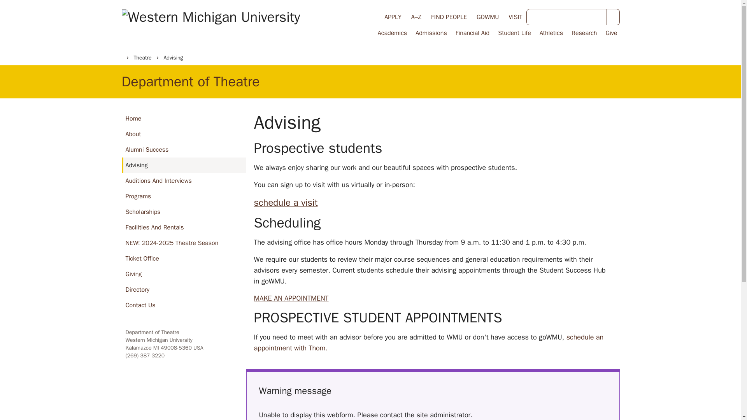  Describe the element at coordinates (393, 17) in the screenshot. I see `APPLY` at that location.